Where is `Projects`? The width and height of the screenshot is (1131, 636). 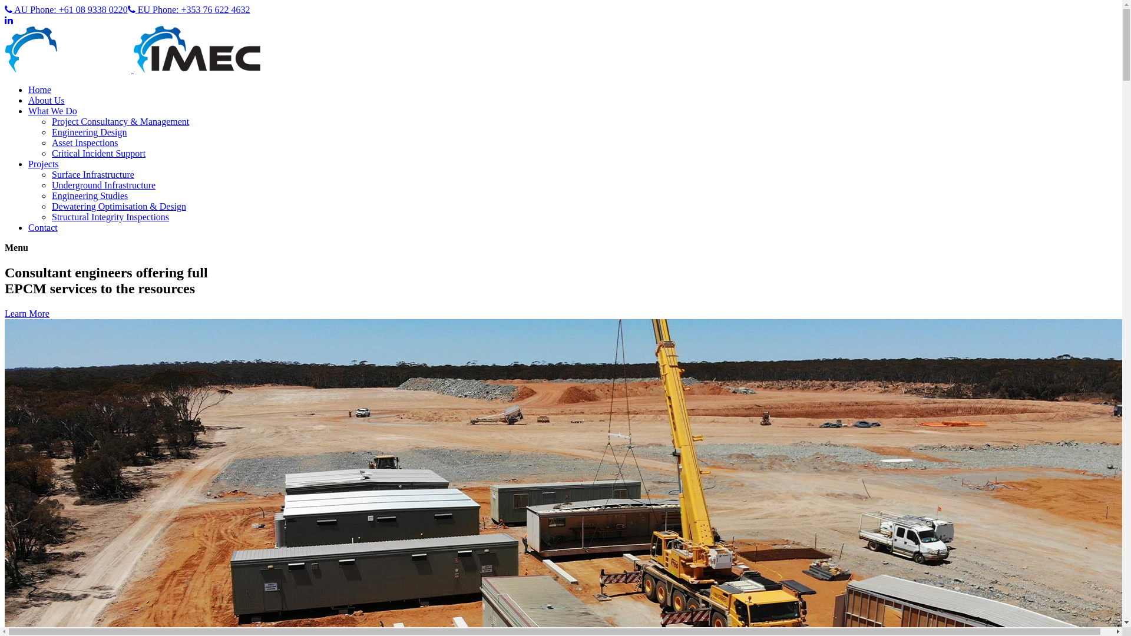
Projects is located at coordinates (44, 164).